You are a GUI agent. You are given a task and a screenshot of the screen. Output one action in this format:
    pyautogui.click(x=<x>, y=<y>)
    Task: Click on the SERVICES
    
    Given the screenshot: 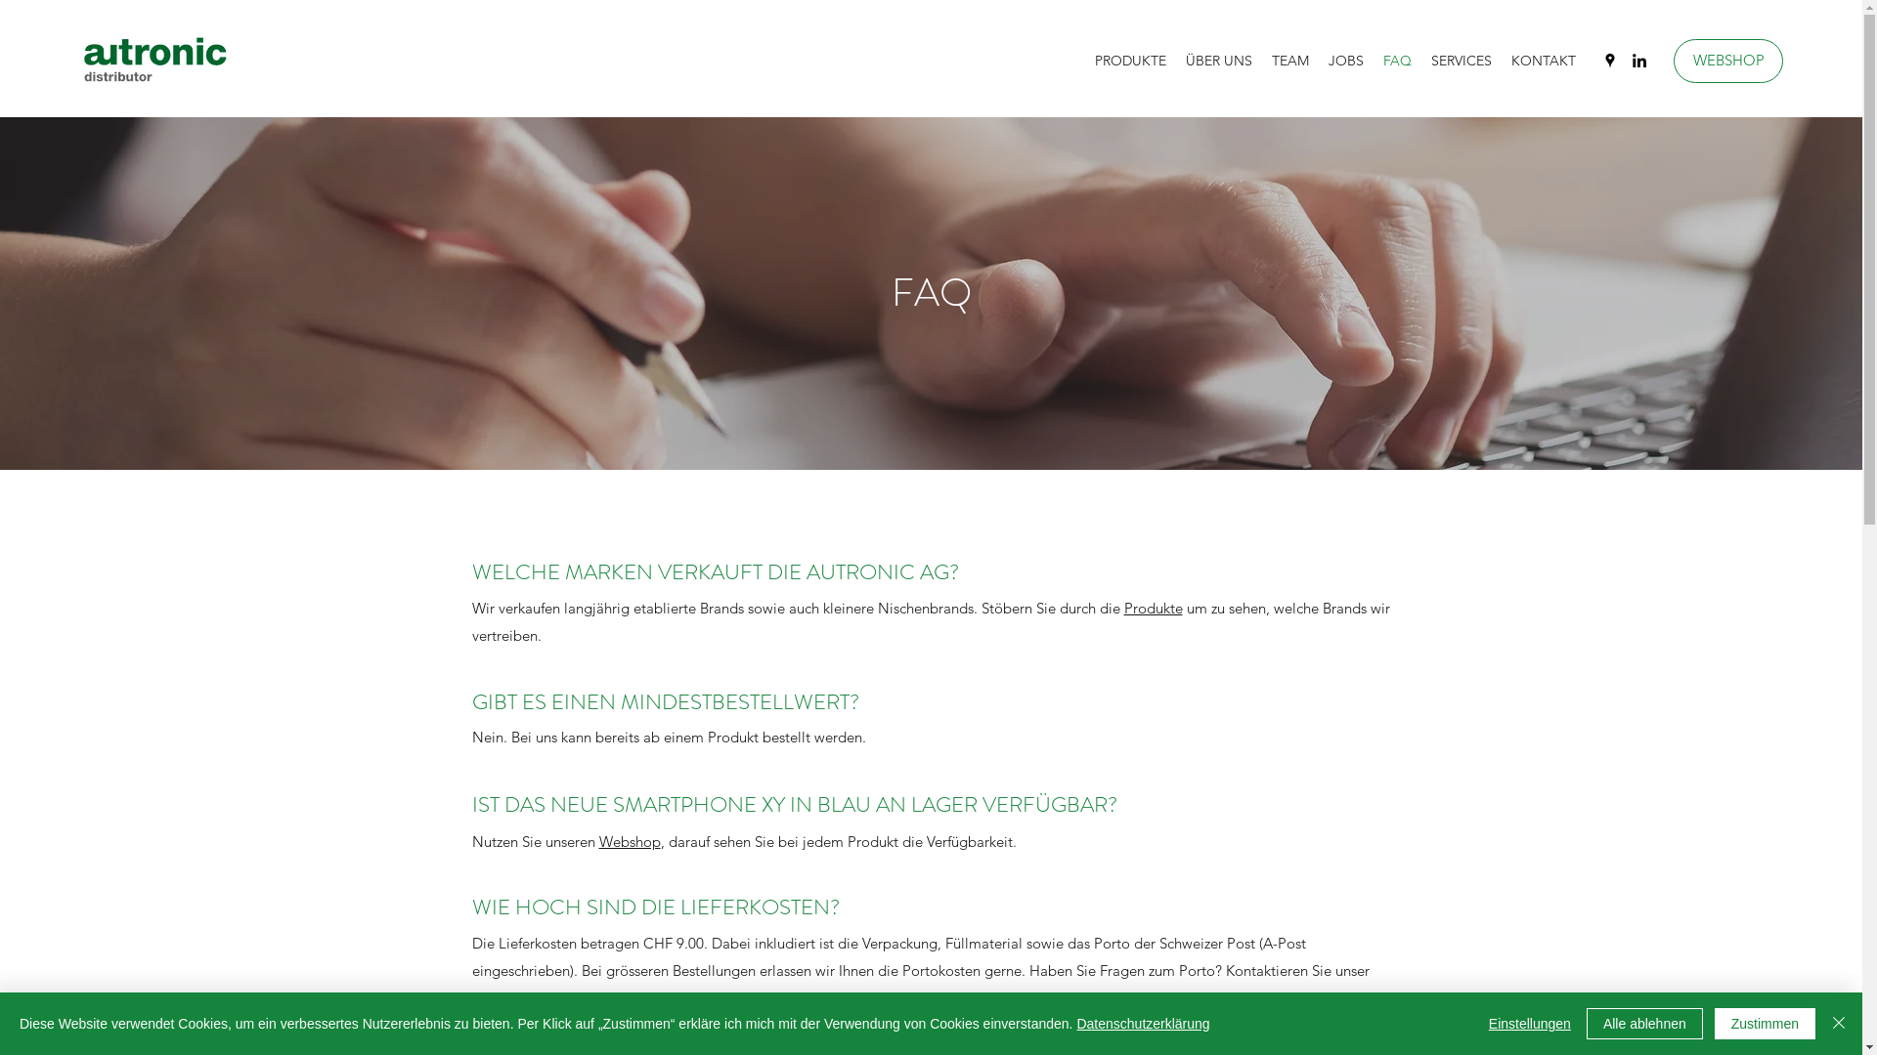 What is the action you would take?
    pyautogui.click(x=1462, y=61)
    